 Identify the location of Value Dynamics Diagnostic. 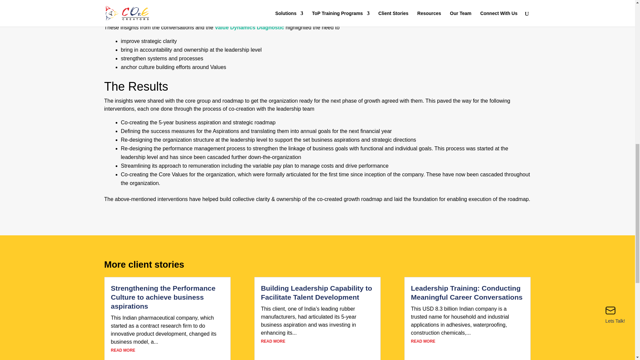
(435, 11).